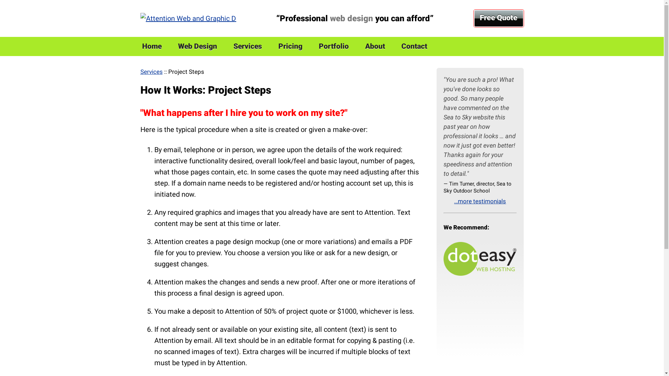 The height and width of the screenshot is (376, 669). Describe the element at coordinates (414, 47) in the screenshot. I see `Contact` at that location.